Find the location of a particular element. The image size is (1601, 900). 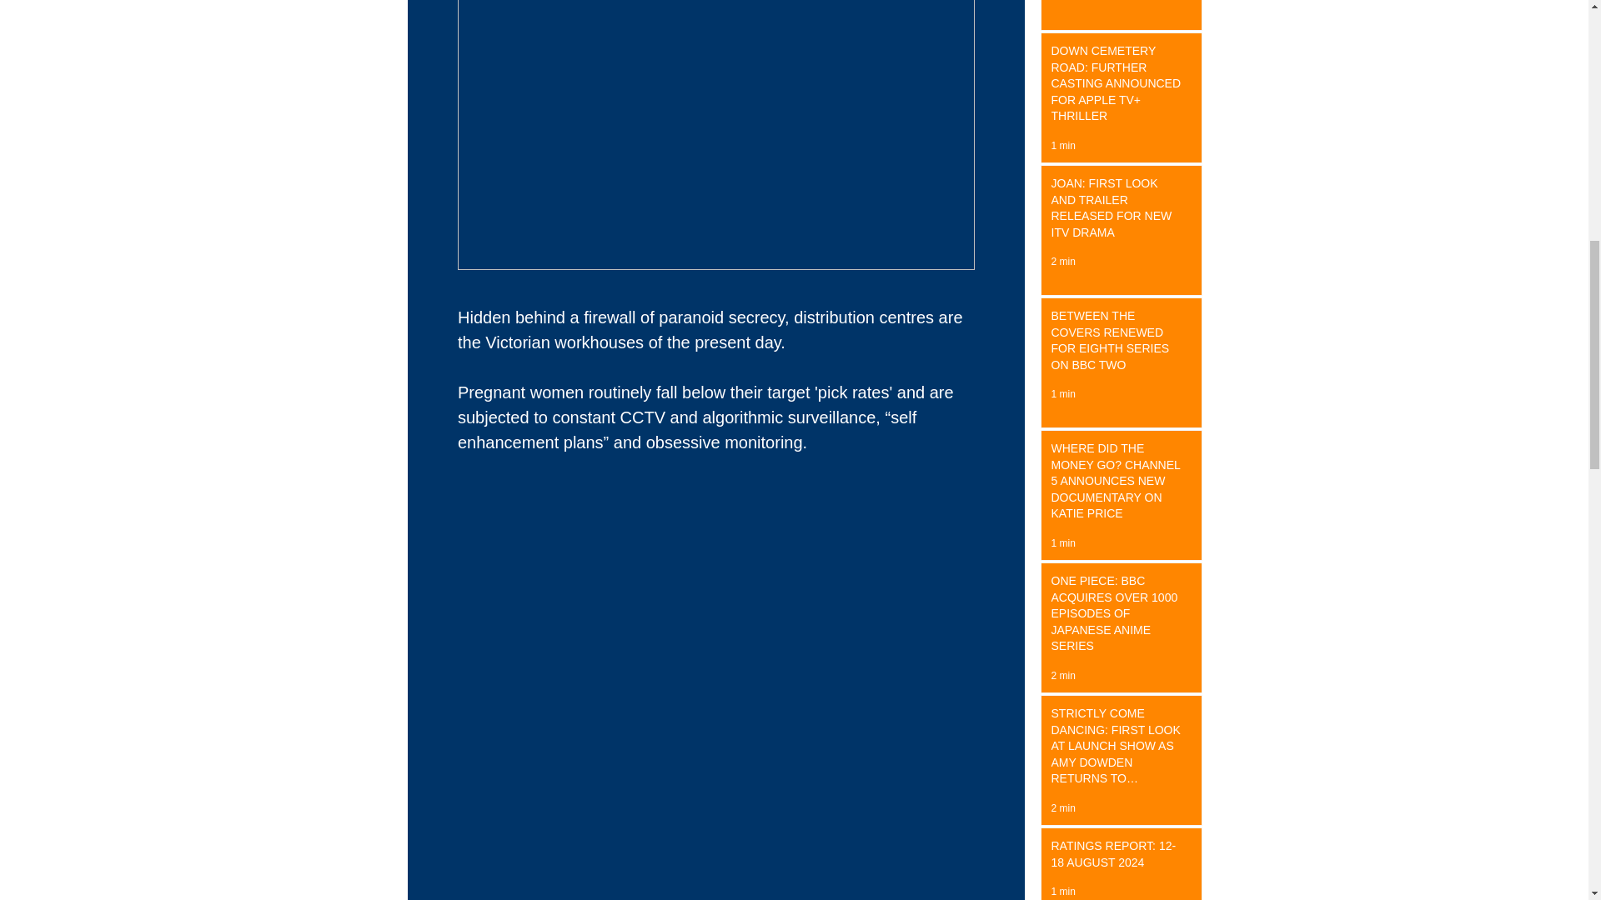

2 min is located at coordinates (1062, 261).